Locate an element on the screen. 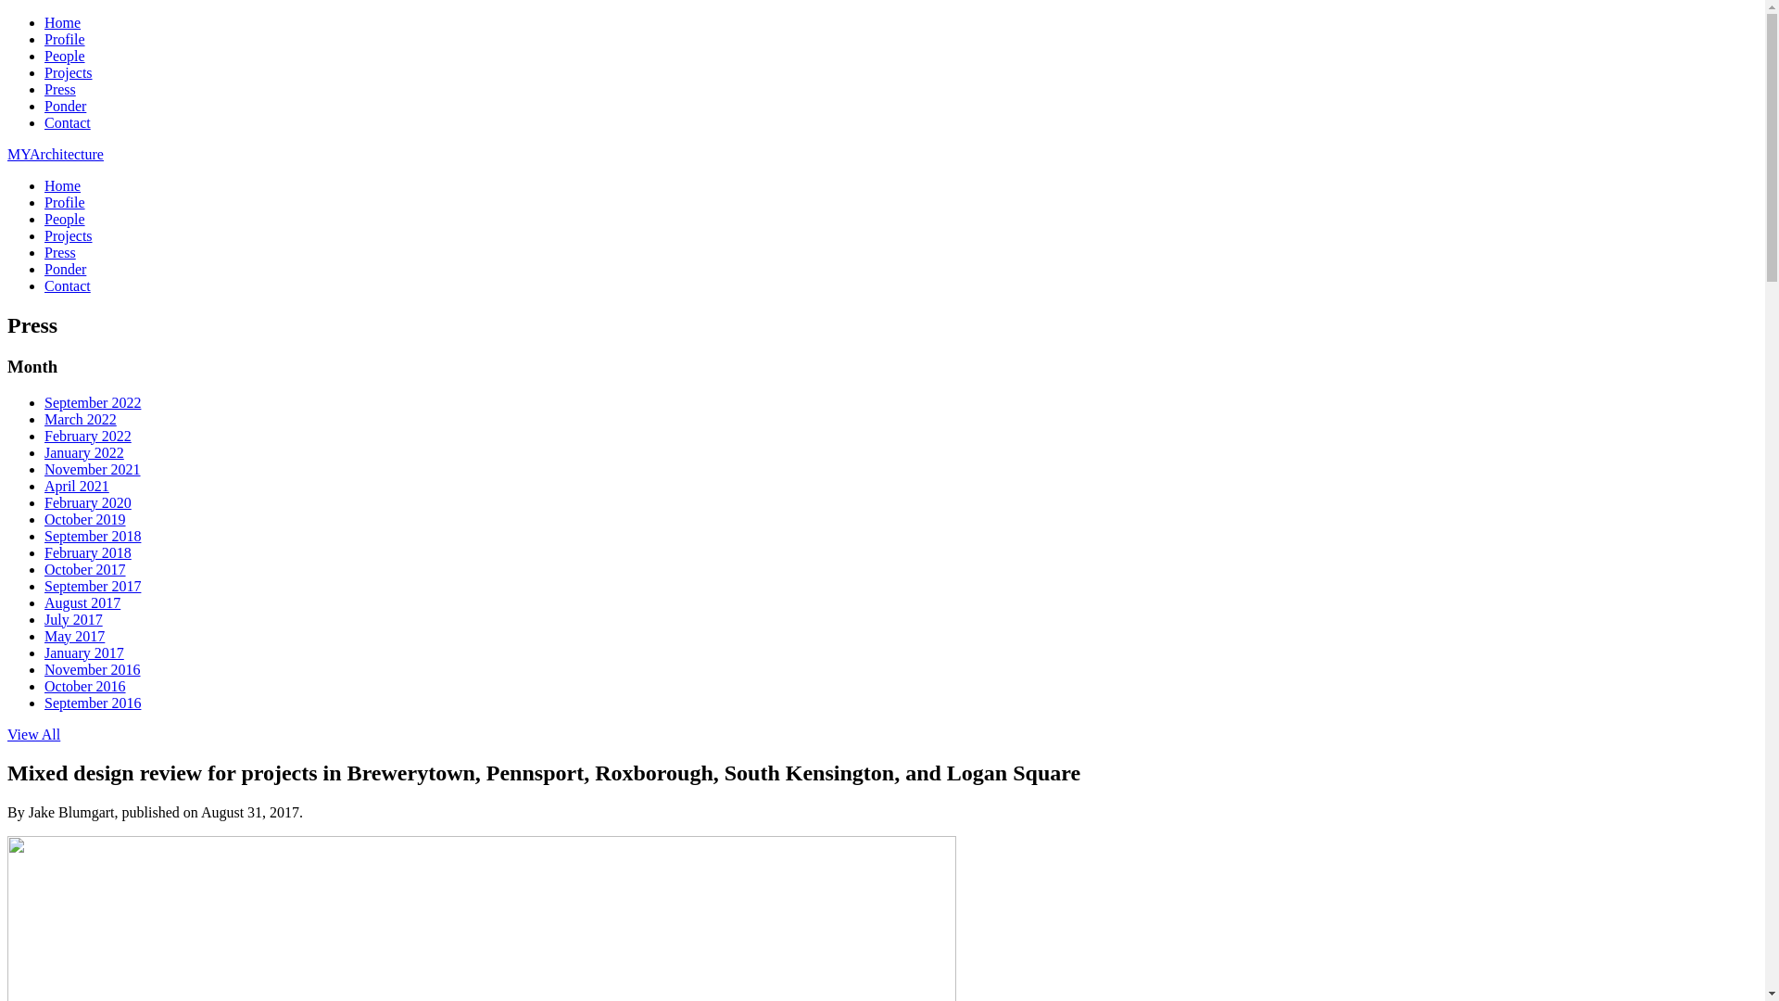 This screenshot has height=1001, width=1779. May 2017 is located at coordinates (74, 636).